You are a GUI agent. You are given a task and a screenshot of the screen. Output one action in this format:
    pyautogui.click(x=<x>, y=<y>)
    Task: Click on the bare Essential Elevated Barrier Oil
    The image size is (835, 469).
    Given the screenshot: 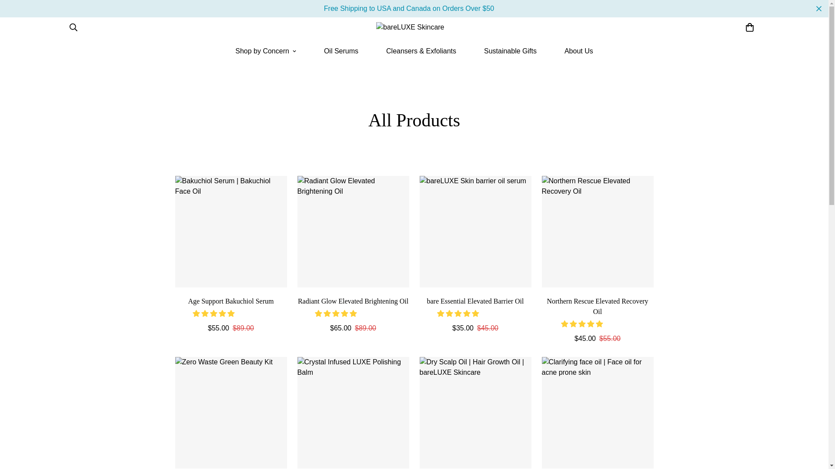 What is the action you would take?
    pyautogui.click(x=475, y=301)
    